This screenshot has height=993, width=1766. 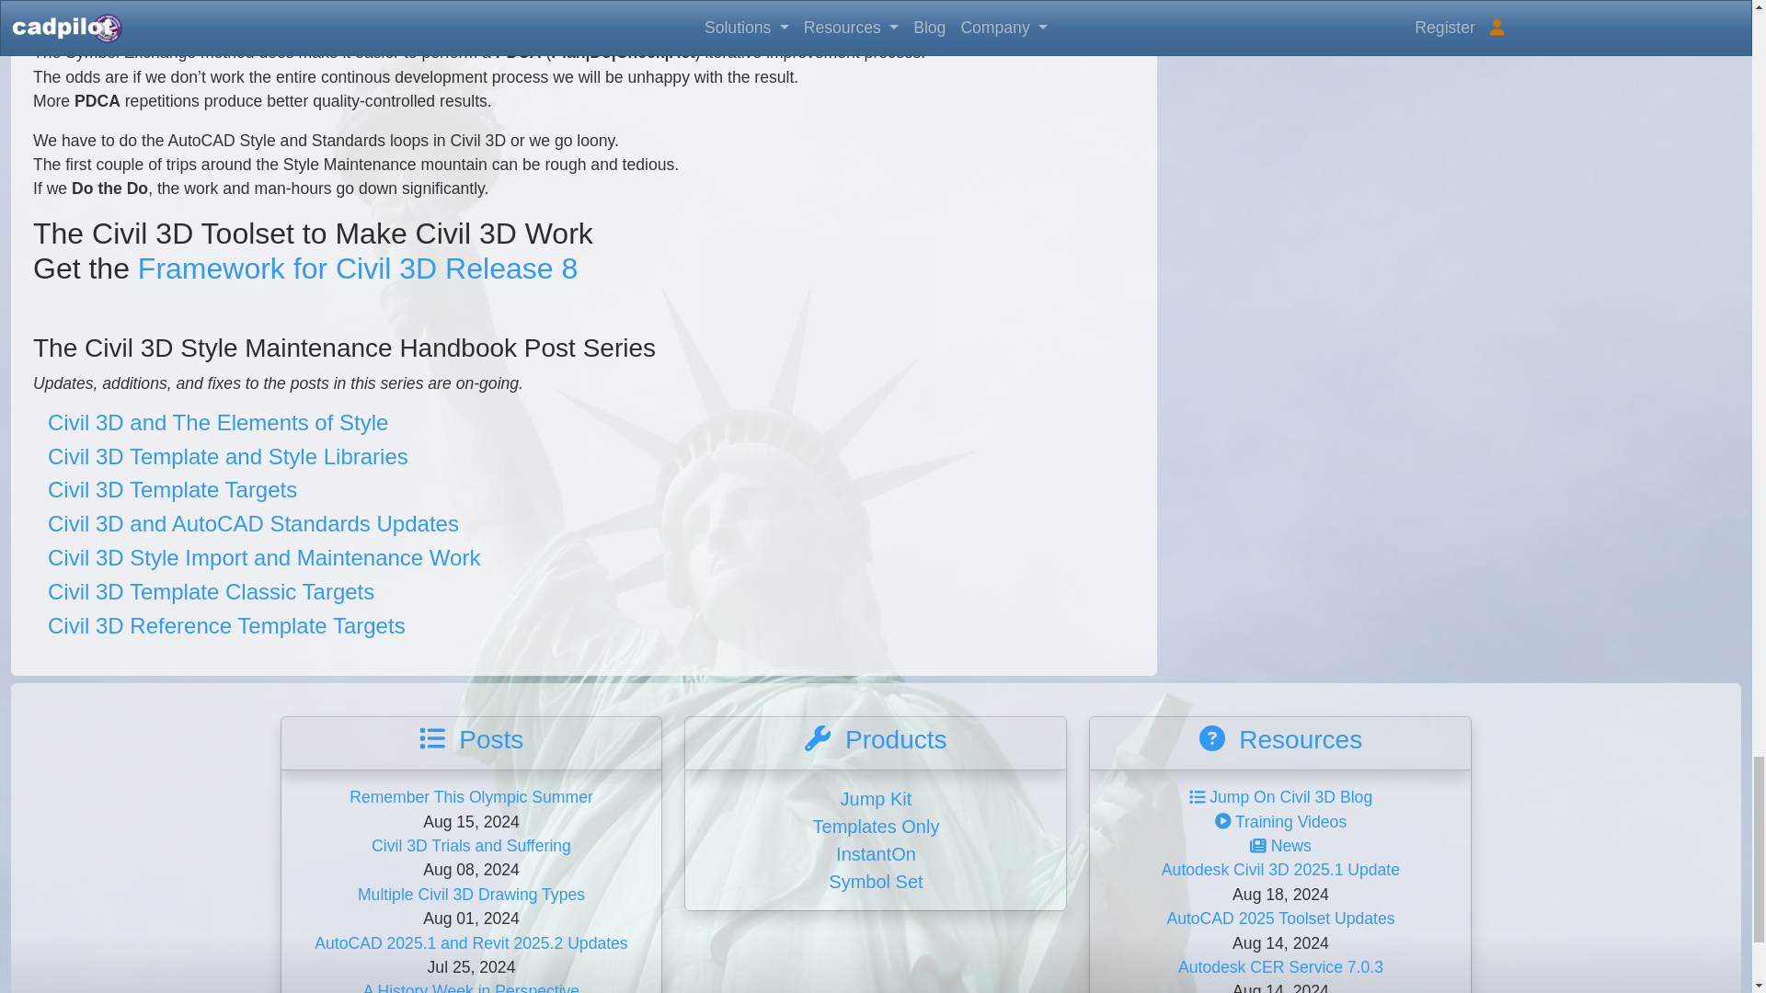 I want to click on Civil 3D and AutoCAD Standards Updates, so click(x=253, y=524).